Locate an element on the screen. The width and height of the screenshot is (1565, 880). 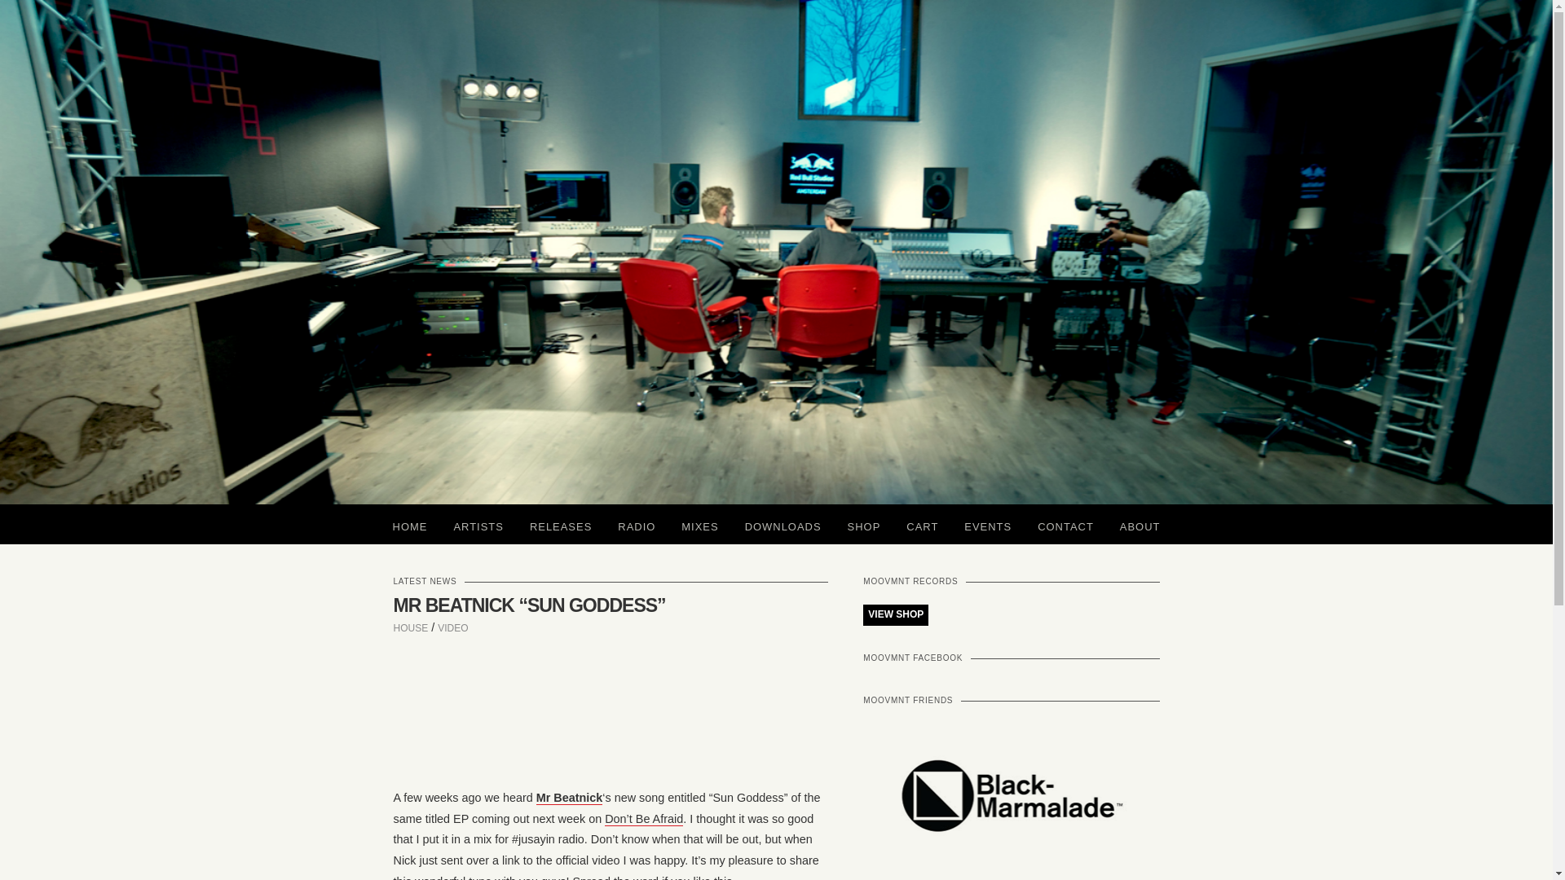
VIDEO is located at coordinates (453, 627).